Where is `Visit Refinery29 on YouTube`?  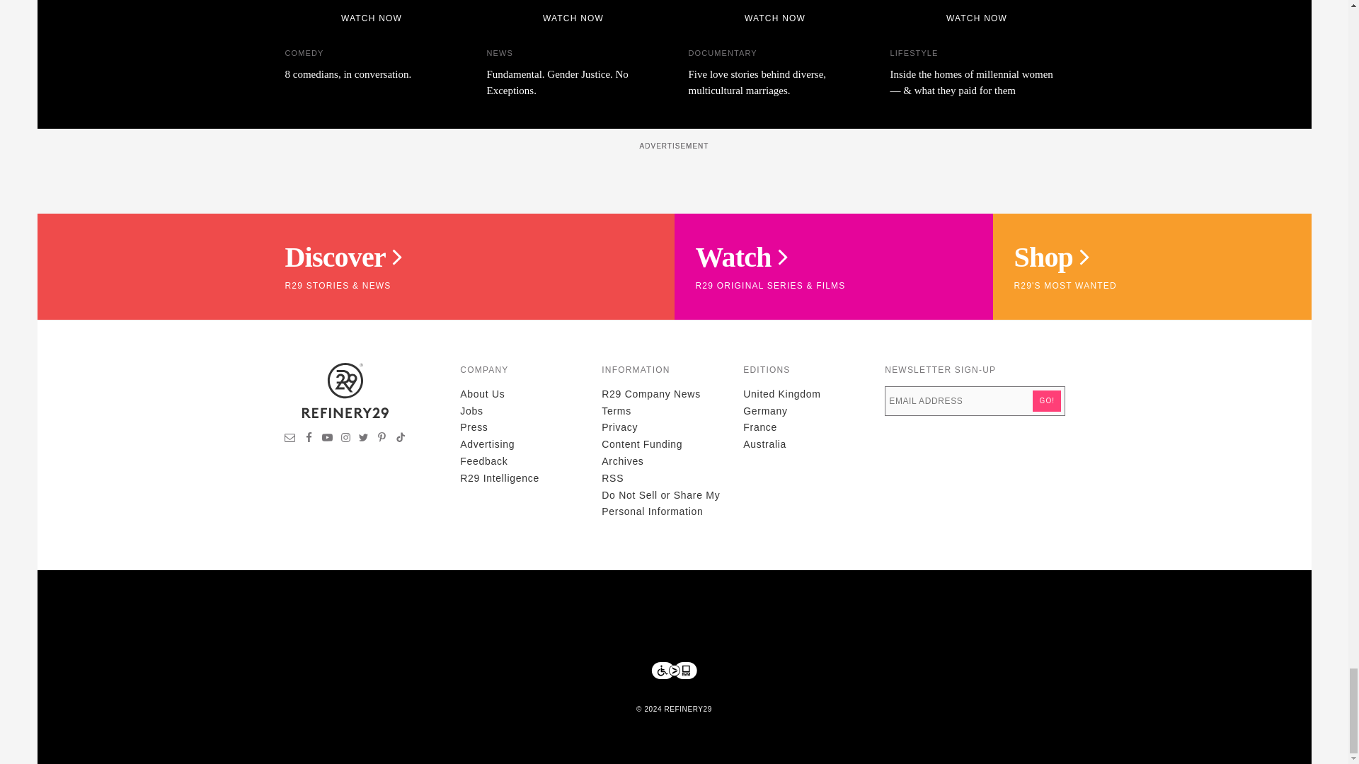
Visit Refinery29 on YouTube is located at coordinates (327, 439).